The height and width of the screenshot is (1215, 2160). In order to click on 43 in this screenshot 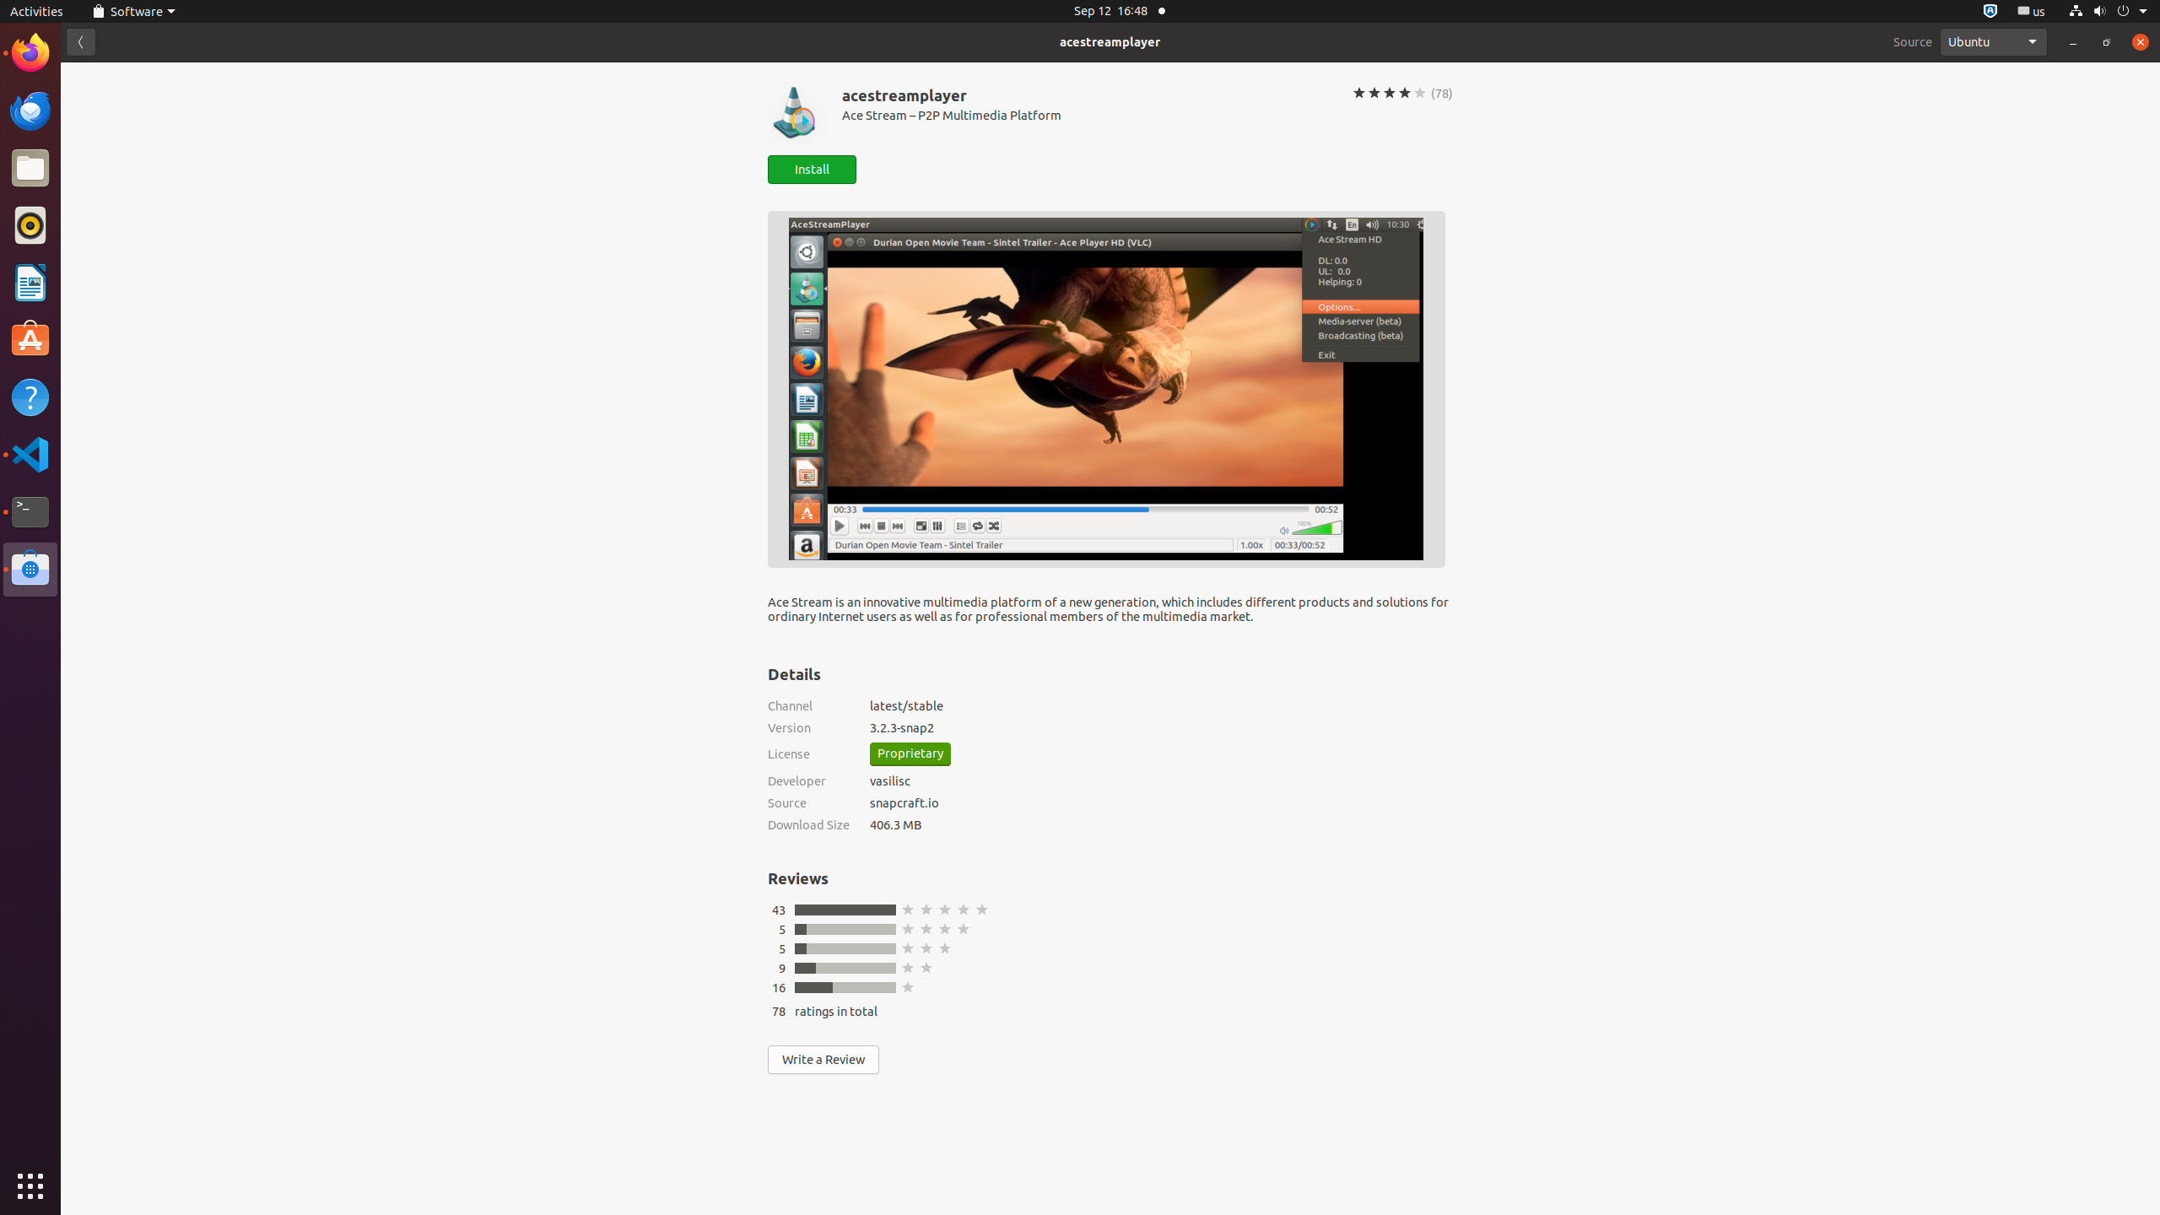, I will do `click(779, 910)`.